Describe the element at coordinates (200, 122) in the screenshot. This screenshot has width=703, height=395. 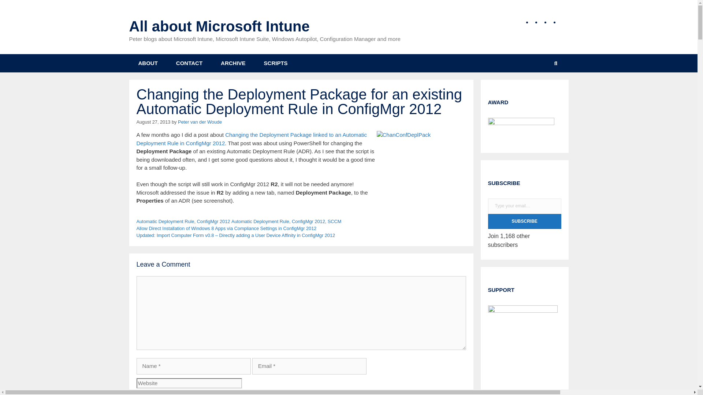
I see `Peter van der Woude` at that location.